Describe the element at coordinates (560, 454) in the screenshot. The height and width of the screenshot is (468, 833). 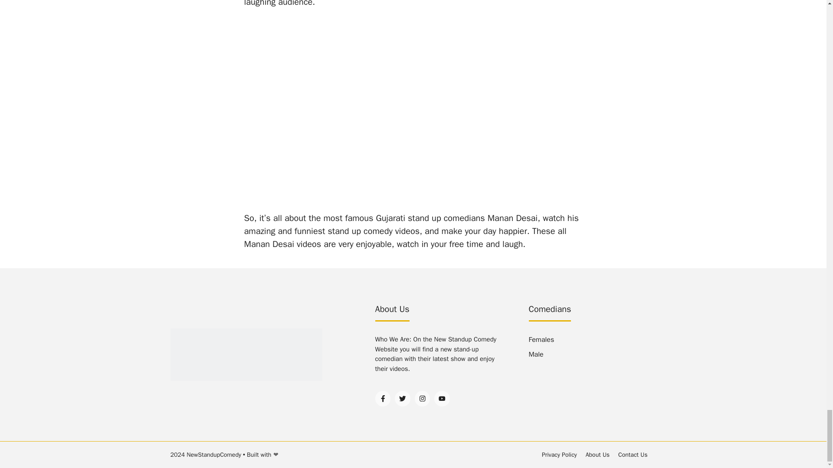
I see `Privacy Policy` at that location.